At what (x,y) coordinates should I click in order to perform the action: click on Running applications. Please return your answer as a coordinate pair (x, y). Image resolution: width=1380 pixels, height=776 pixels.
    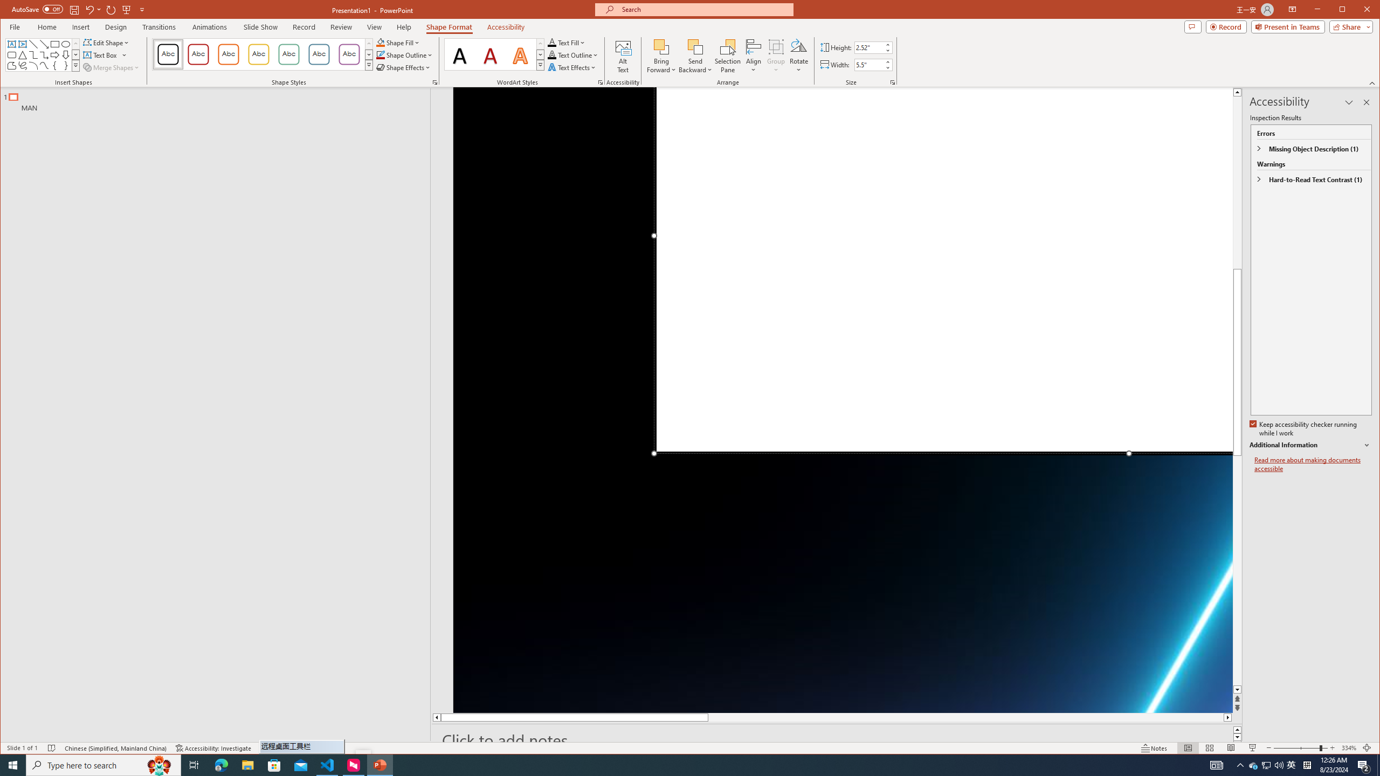
    Looking at the image, I should click on (664, 765).